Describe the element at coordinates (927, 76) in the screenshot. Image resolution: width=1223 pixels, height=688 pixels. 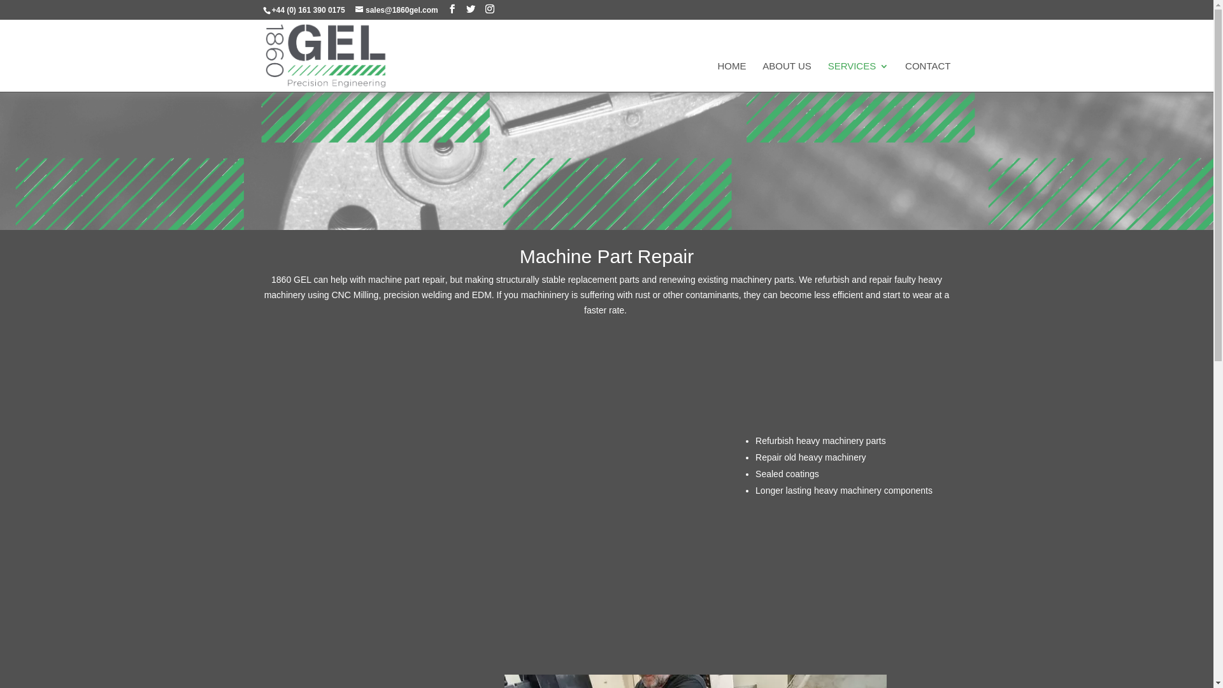
I see `CONTACT` at that location.